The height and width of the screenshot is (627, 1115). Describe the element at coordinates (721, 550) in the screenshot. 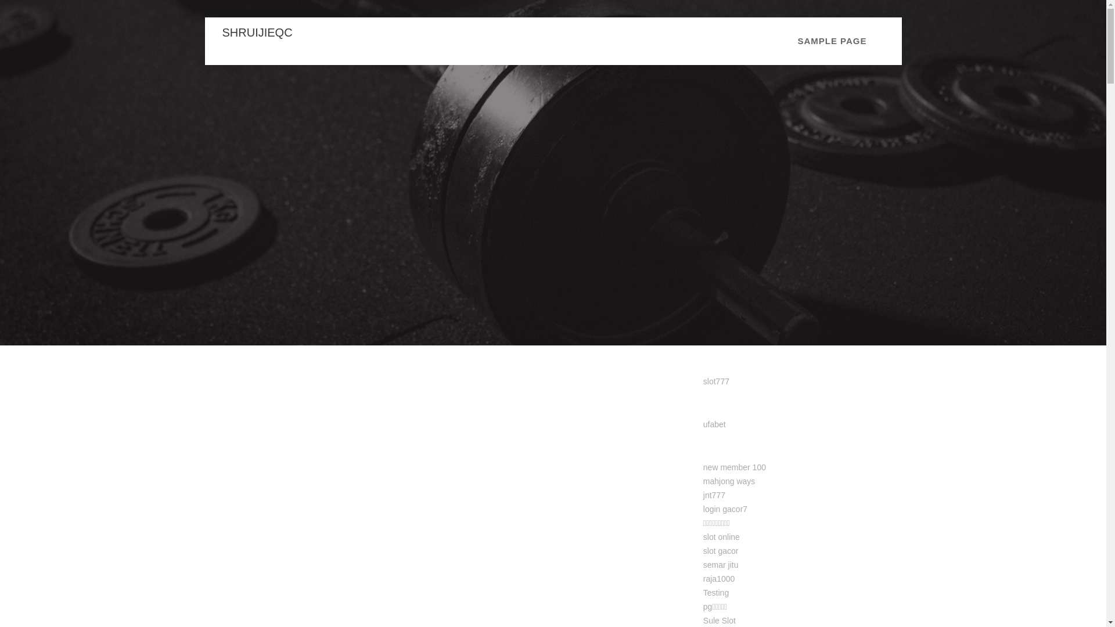

I see `slot gacor` at that location.